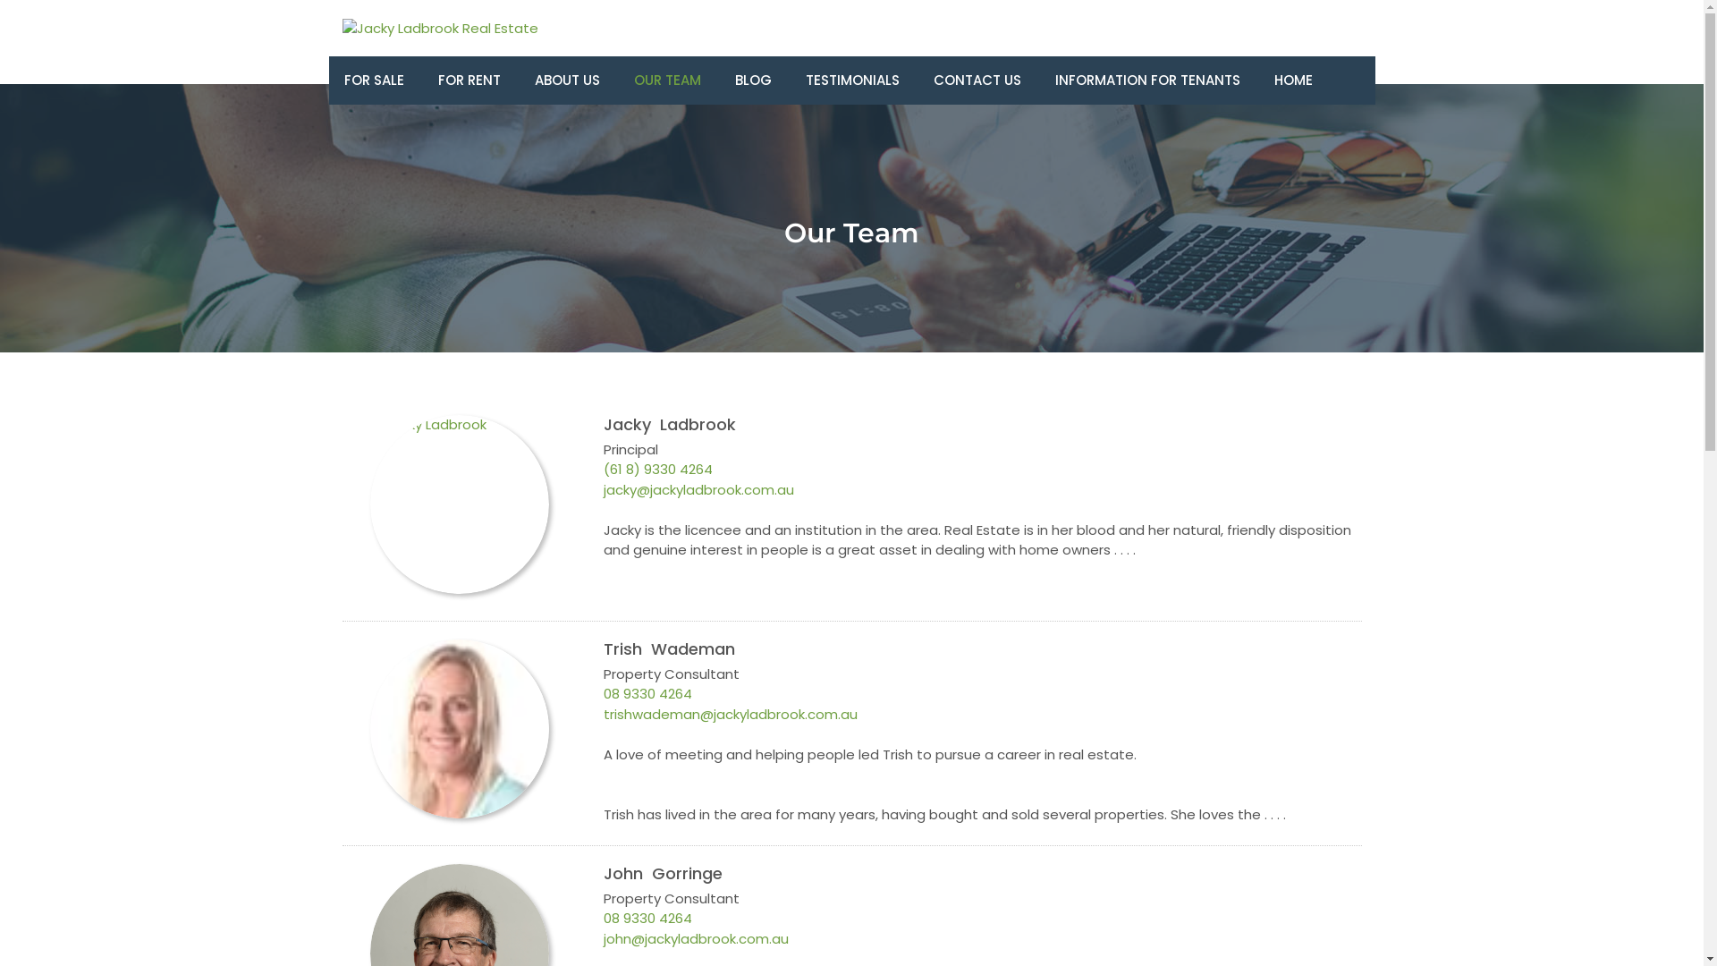 The image size is (1717, 966). I want to click on CONTACT US, so click(977, 80).